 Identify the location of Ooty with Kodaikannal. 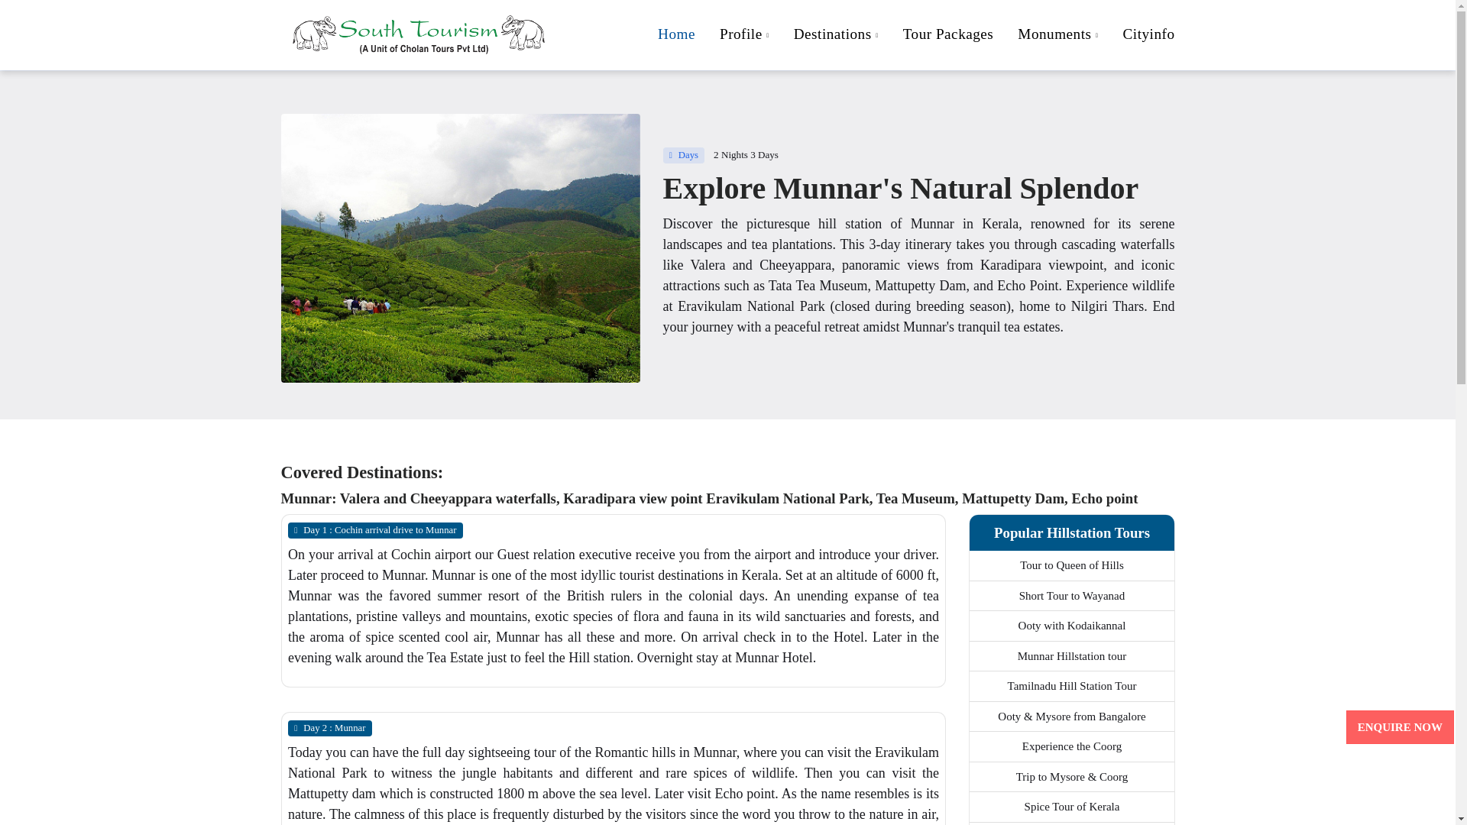
(1071, 626).